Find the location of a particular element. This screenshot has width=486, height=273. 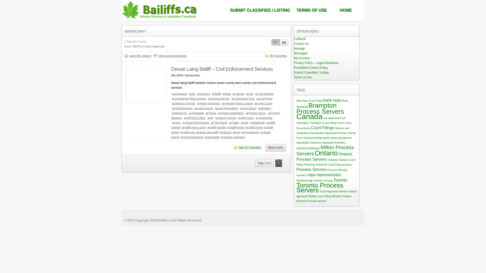

Civil is located at coordinates (343, 118).